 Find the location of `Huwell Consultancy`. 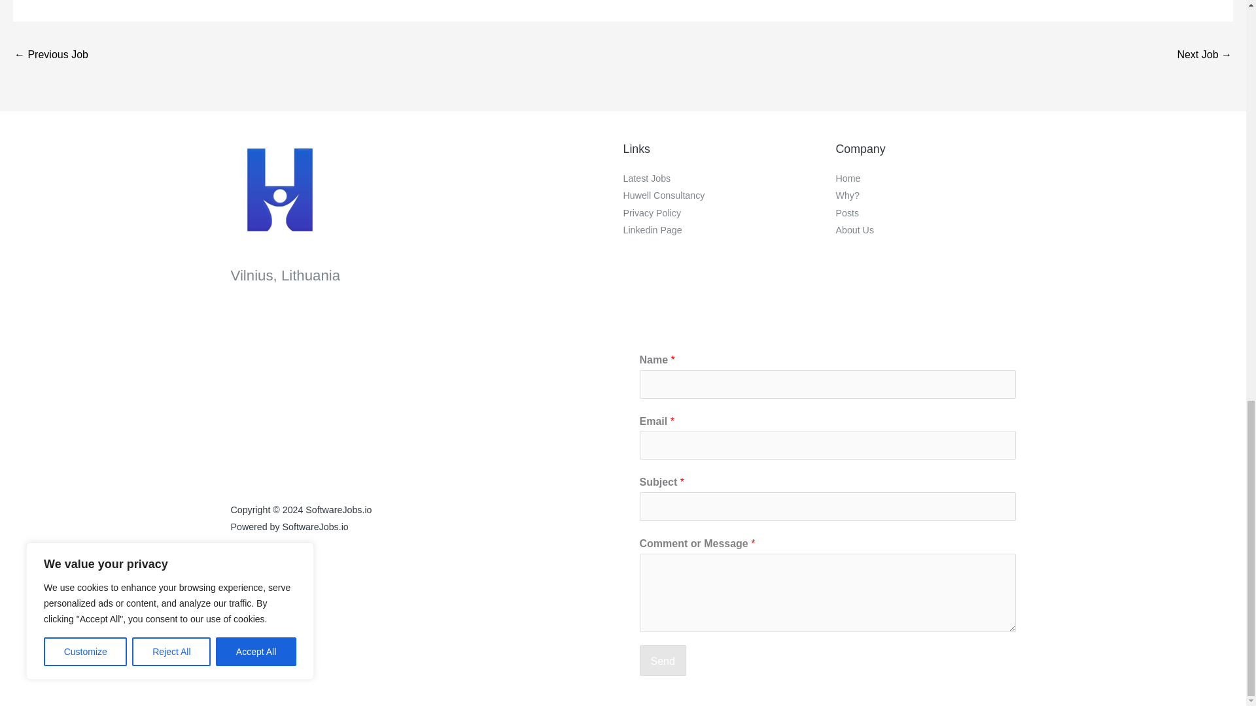

Huwell Consultancy is located at coordinates (663, 195).